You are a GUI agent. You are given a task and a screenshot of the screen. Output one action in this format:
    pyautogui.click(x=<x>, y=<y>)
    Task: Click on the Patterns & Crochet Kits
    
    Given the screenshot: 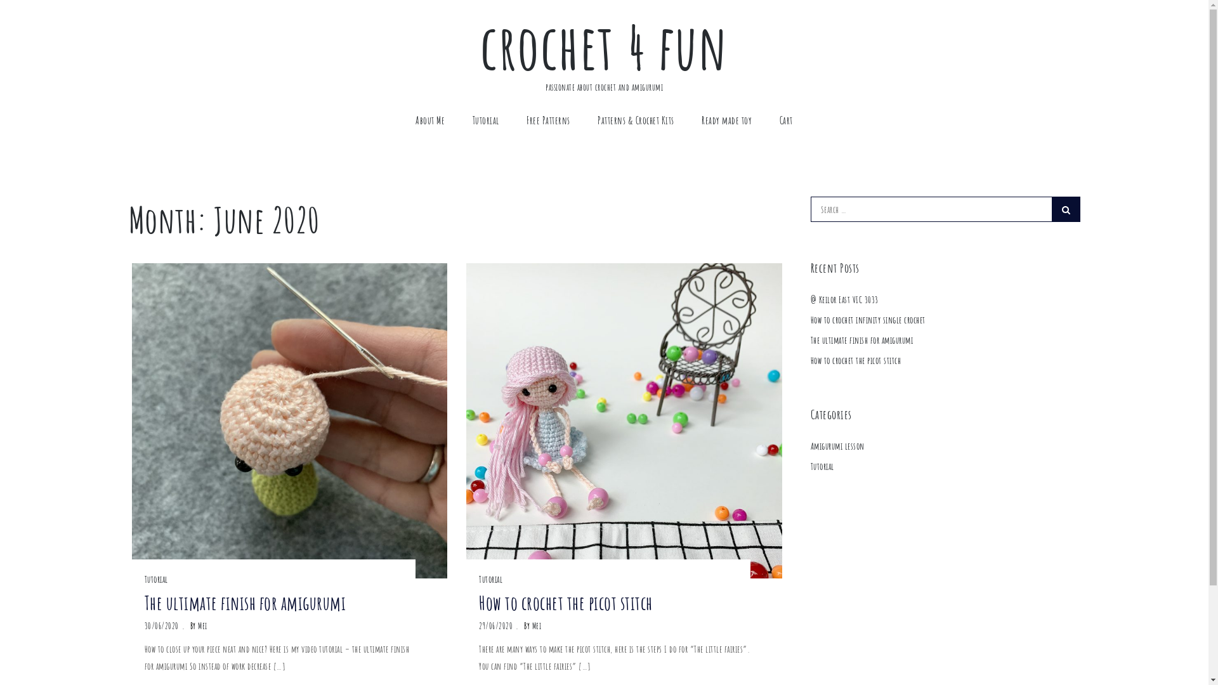 What is the action you would take?
    pyautogui.click(x=636, y=121)
    